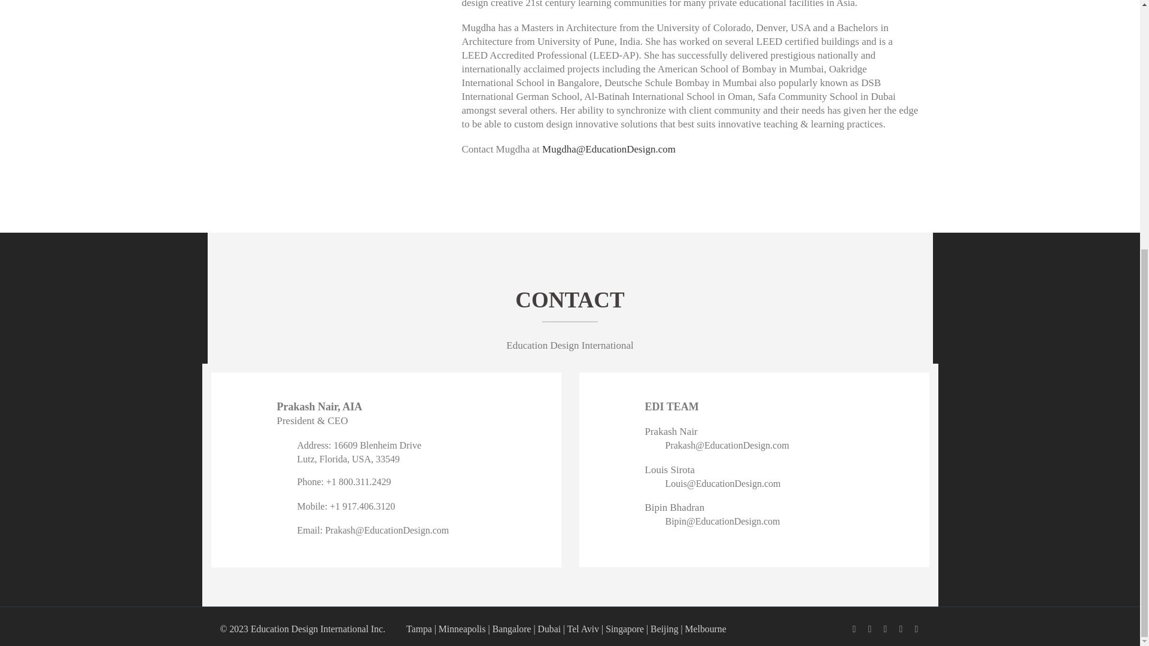  I want to click on Twitter, so click(886, 629).